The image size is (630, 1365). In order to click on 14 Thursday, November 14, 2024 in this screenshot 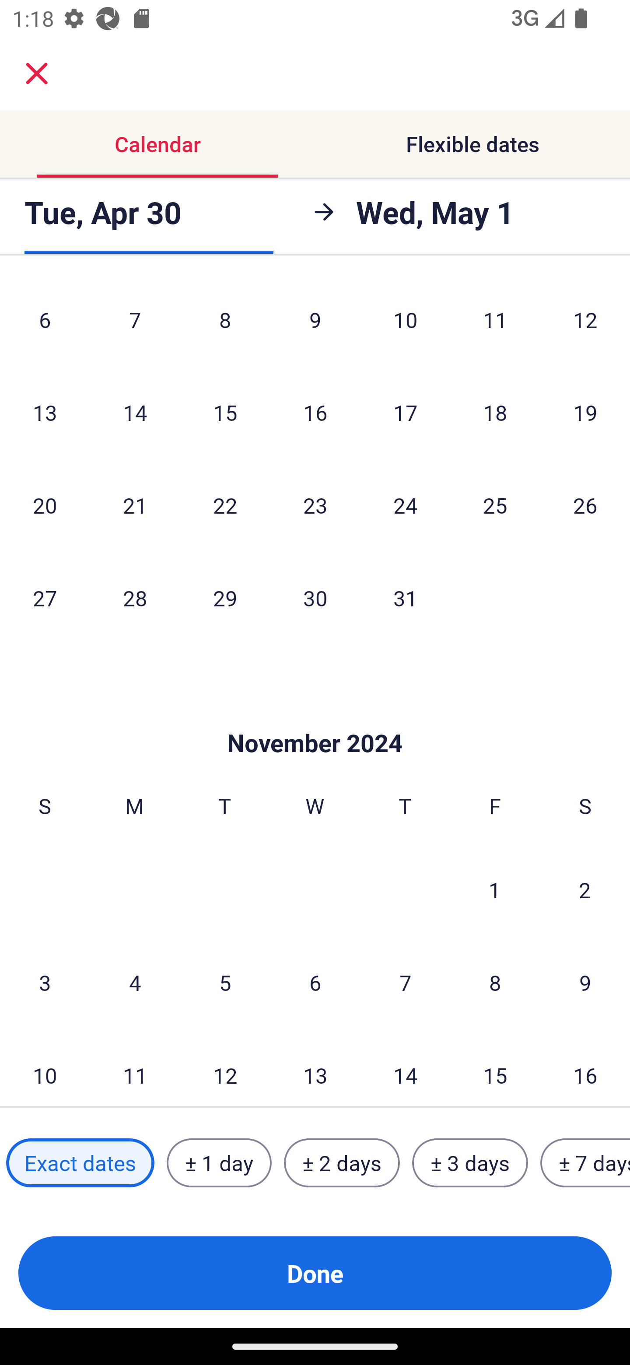, I will do `click(405, 1068)`.